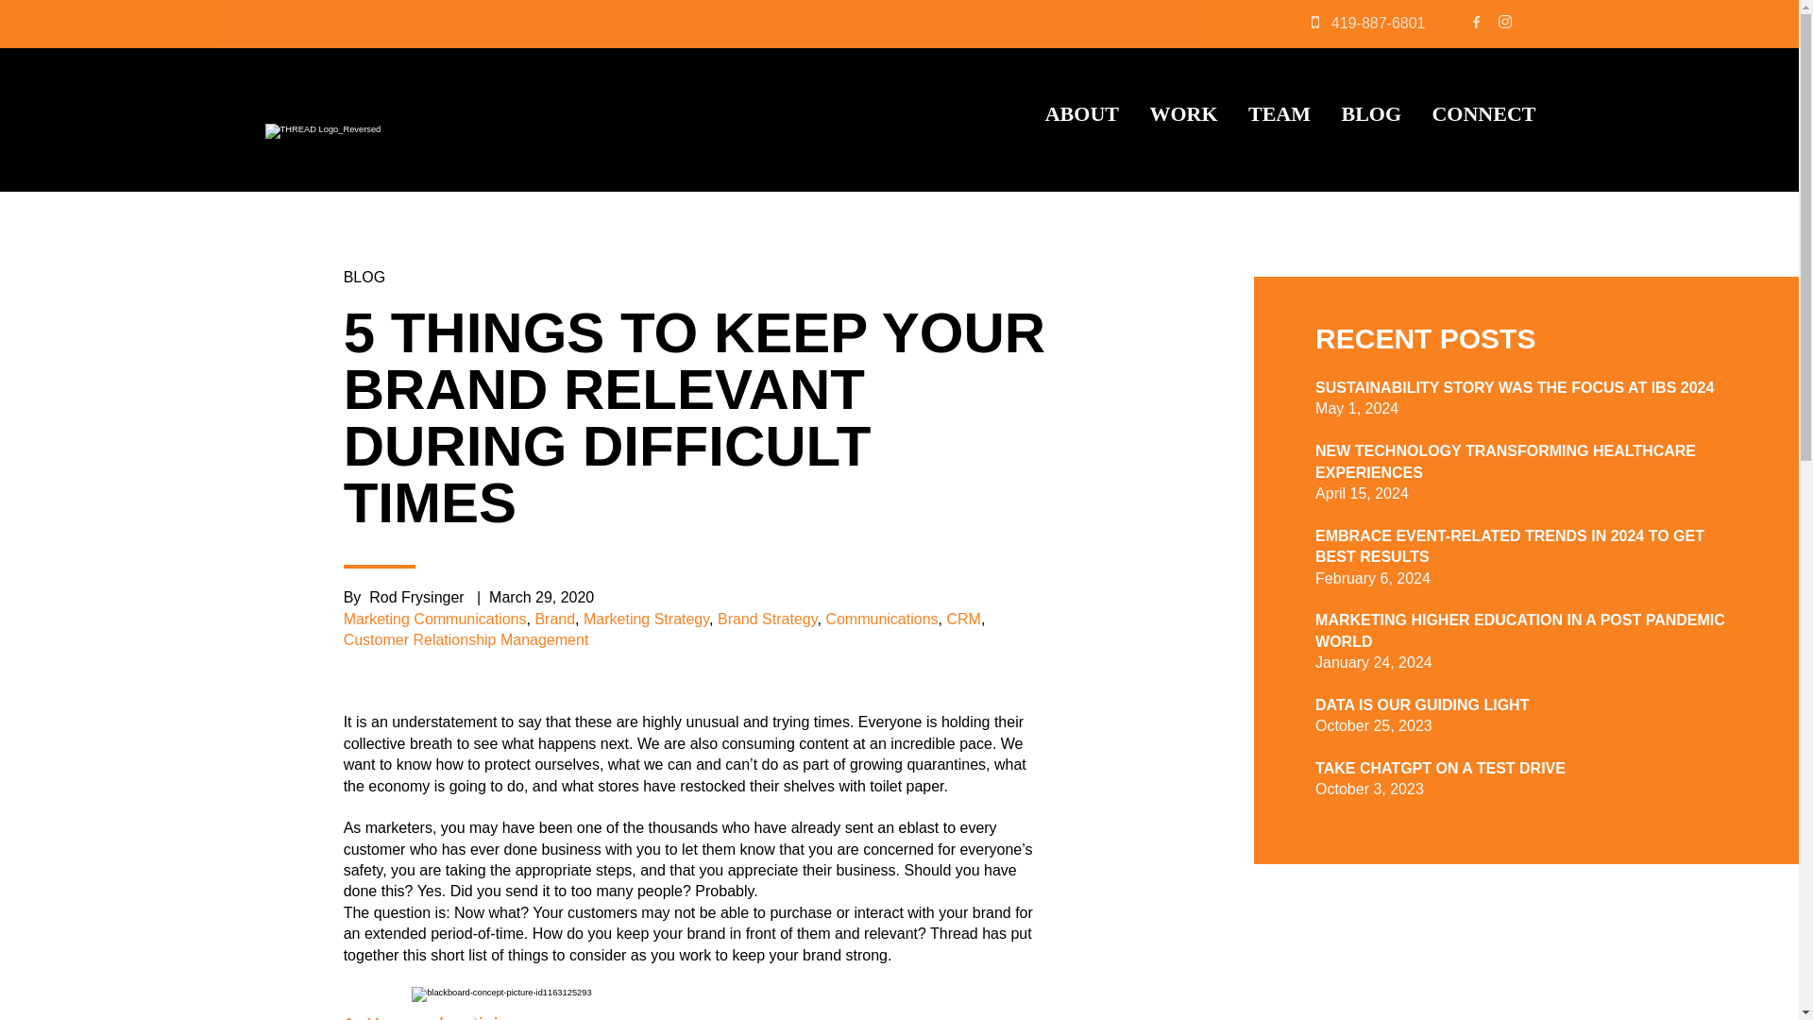  I want to click on EMBRACE EVENT-RELATED TRENDS IN 2024 TO GET BEST RESULTS, so click(1509, 546).